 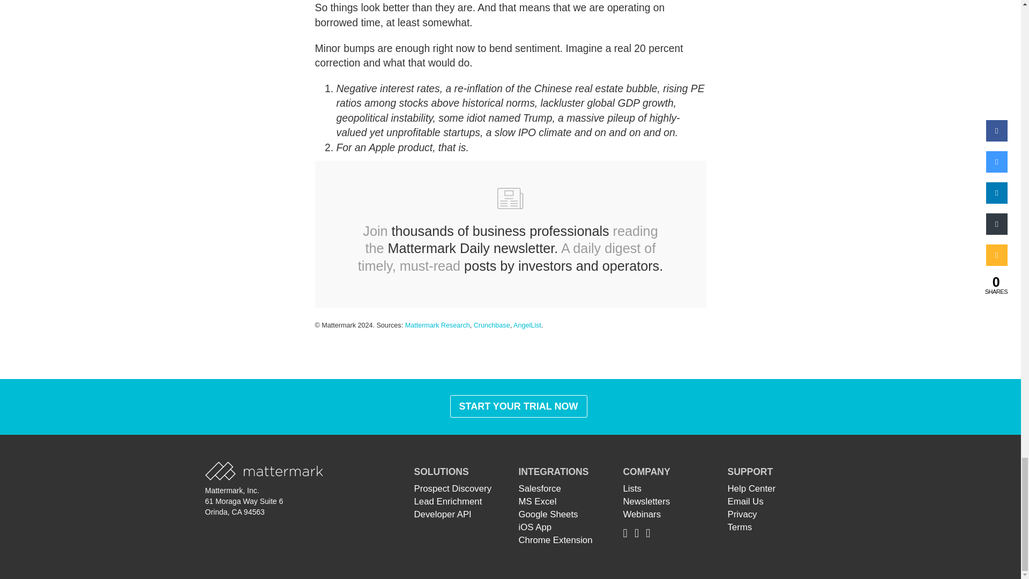 I want to click on iOS App, so click(x=535, y=527).